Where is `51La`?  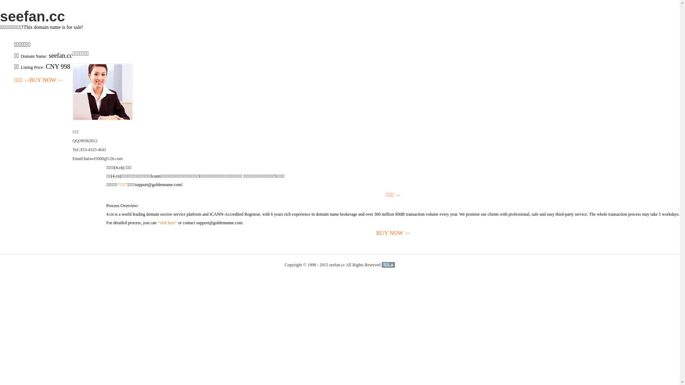
51La is located at coordinates (388, 265).